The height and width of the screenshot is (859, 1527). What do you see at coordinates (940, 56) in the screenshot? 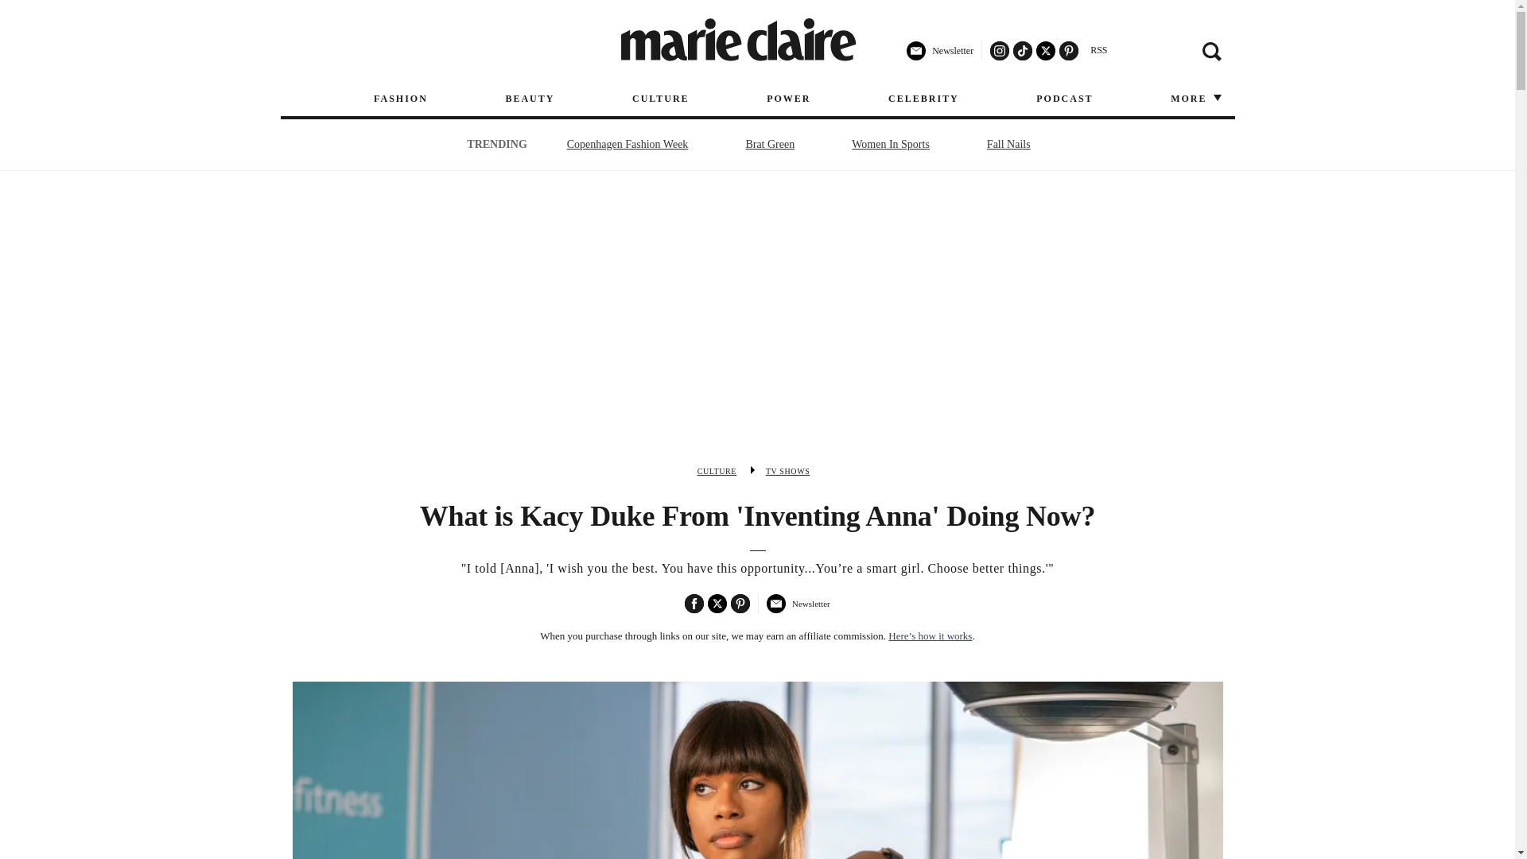
I see `Newsletter` at bounding box center [940, 56].